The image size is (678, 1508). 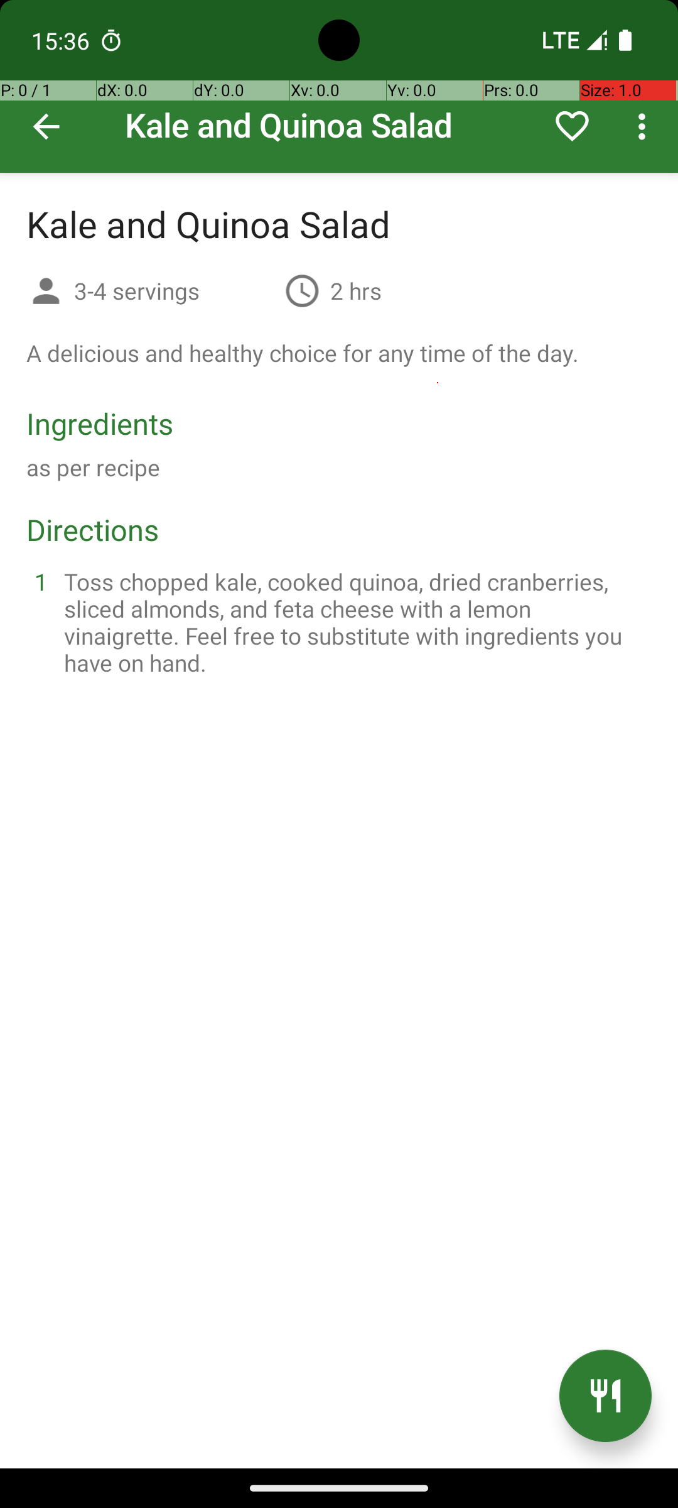 I want to click on as per recipe, so click(x=93, y=467).